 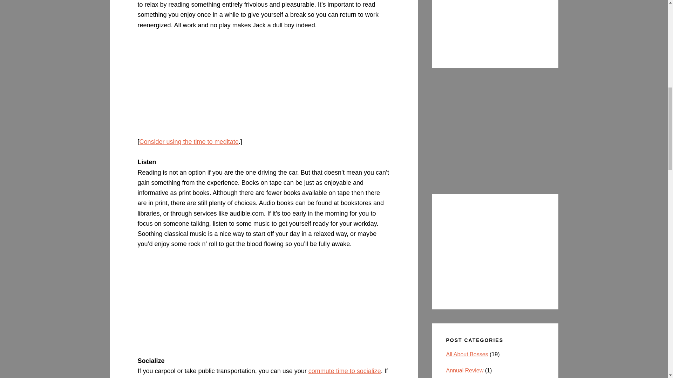 I want to click on Advertisement, so click(x=495, y=131).